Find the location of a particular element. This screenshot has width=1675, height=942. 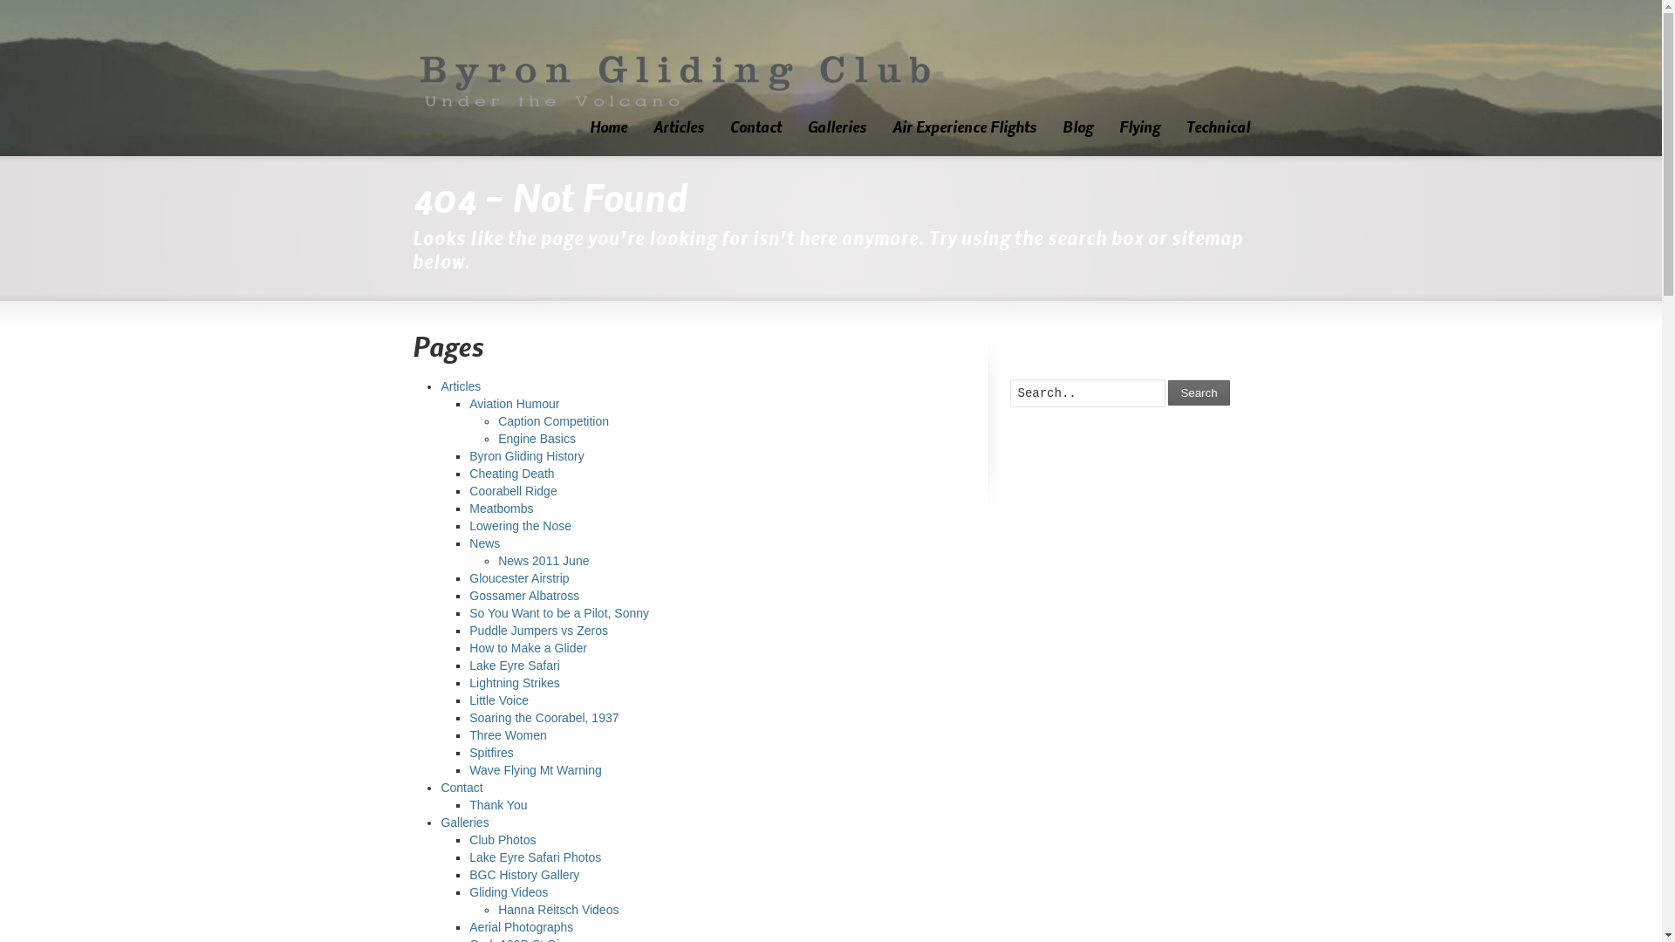

So You Want to be a Pilot, Sonny is located at coordinates (559, 613).